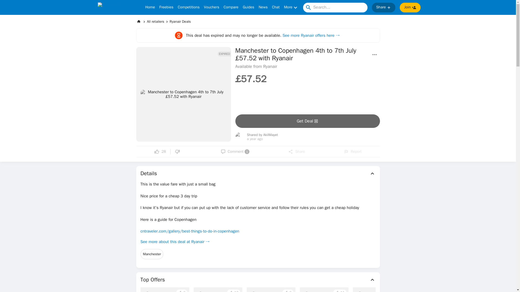 The width and height of the screenshot is (520, 292). Describe the element at coordinates (410, 8) in the screenshot. I see `Join` at that location.